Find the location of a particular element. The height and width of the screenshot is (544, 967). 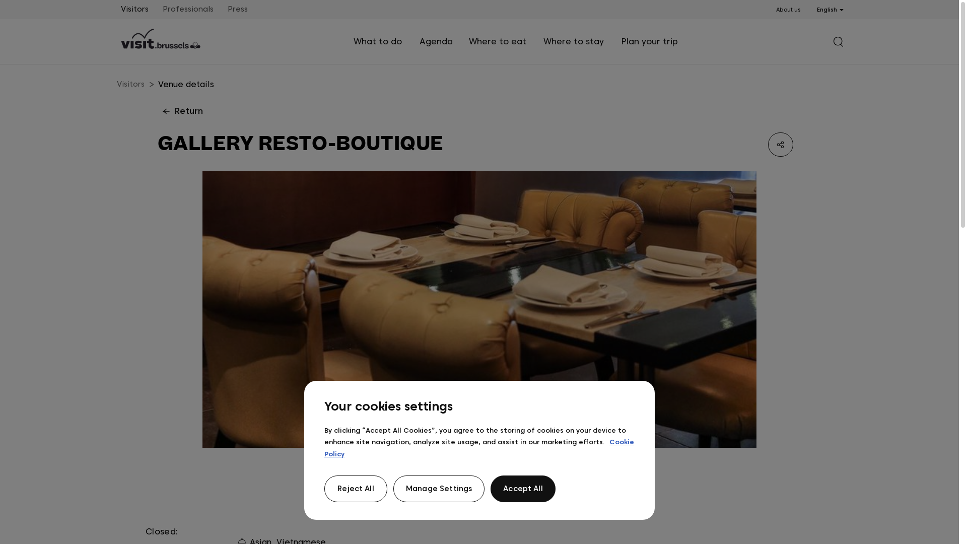

Accept All is located at coordinates (523, 489).